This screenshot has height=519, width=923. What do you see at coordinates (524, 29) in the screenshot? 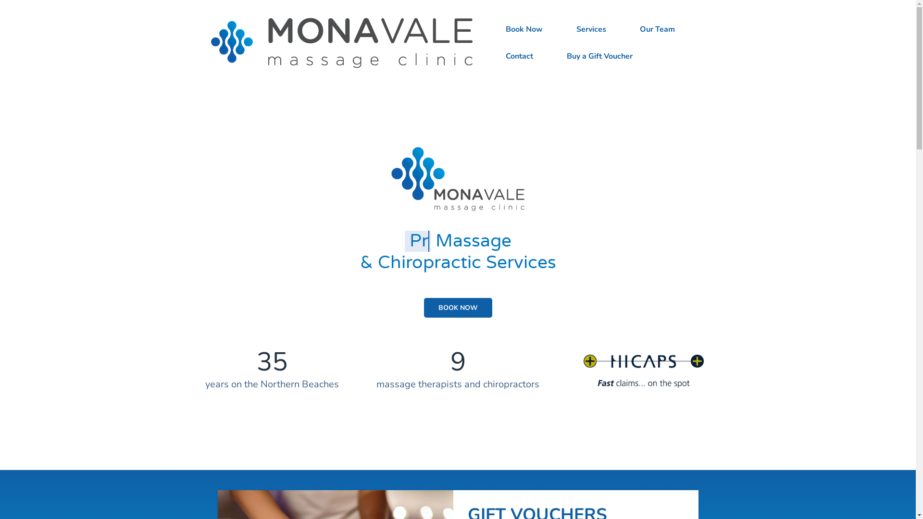
I see `Book Now` at bounding box center [524, 29].